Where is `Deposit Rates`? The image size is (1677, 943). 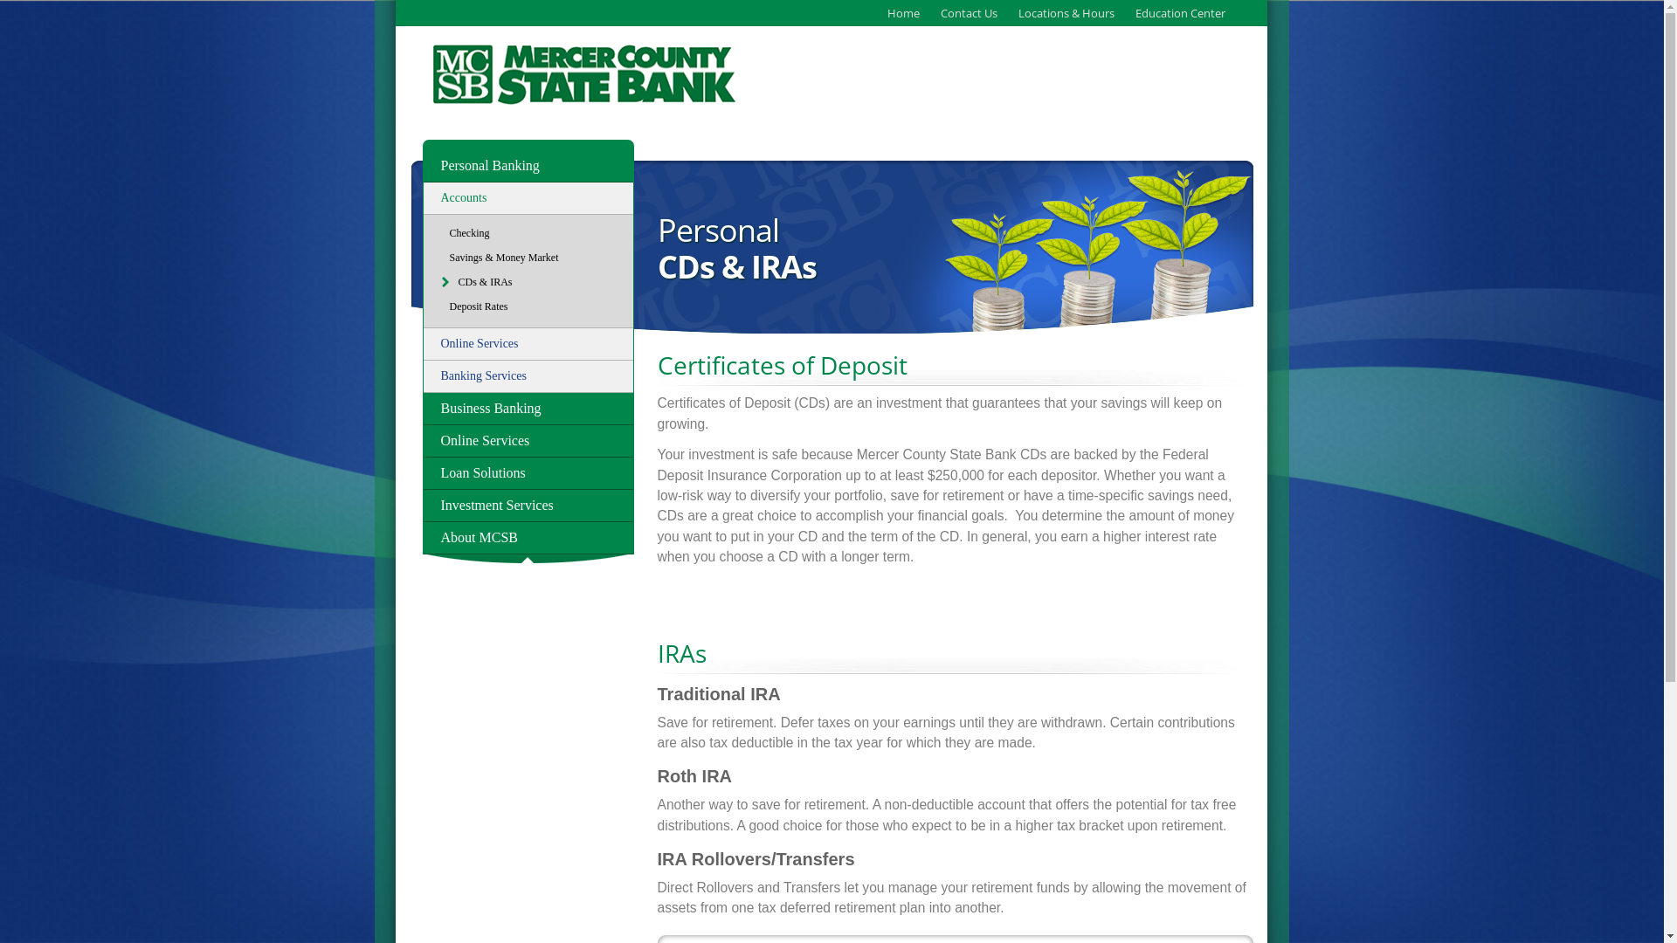
Deposit Rates is located at coordinates (531, 306).